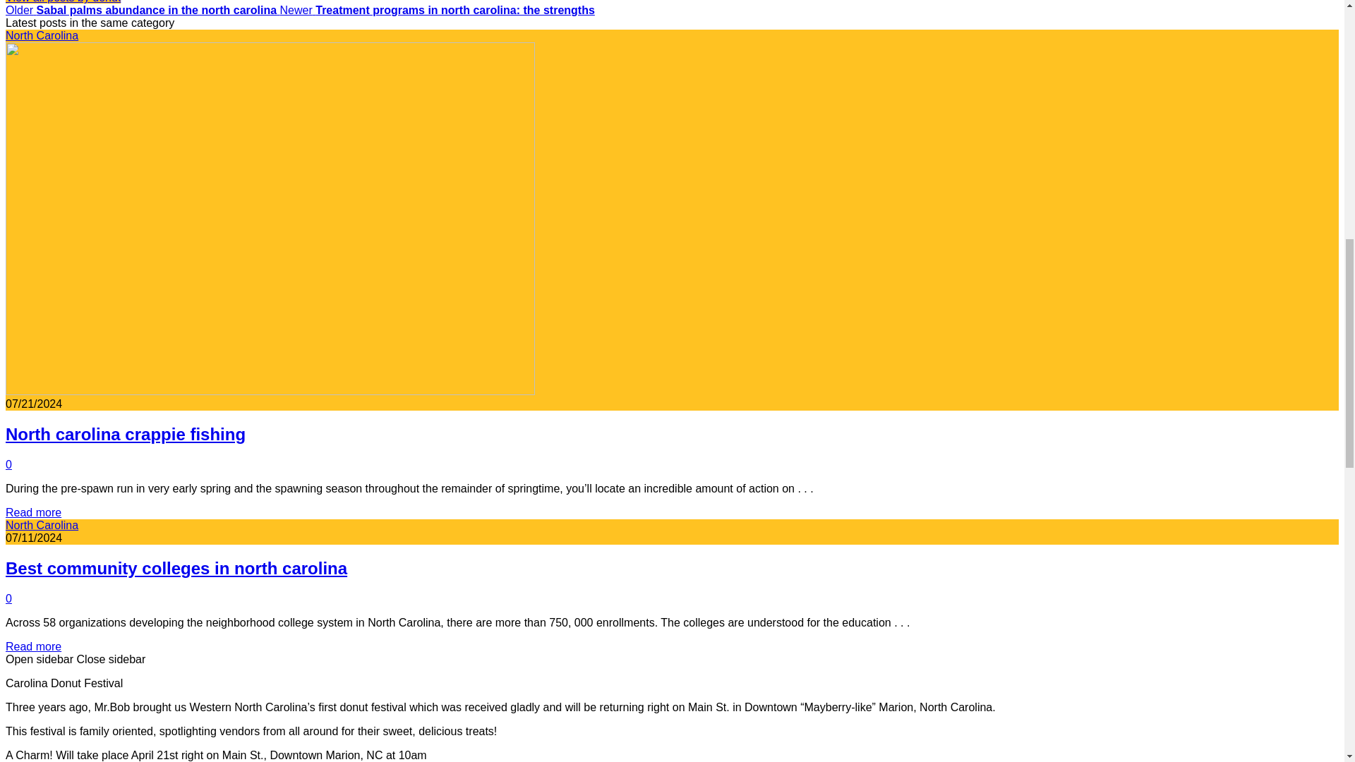 This screenshot has width=1355, height=762. What do you see at coordinates (176, 567) in the screenshot?
I see `Best community colleges in north carolina` at bounding box center [176, 567].